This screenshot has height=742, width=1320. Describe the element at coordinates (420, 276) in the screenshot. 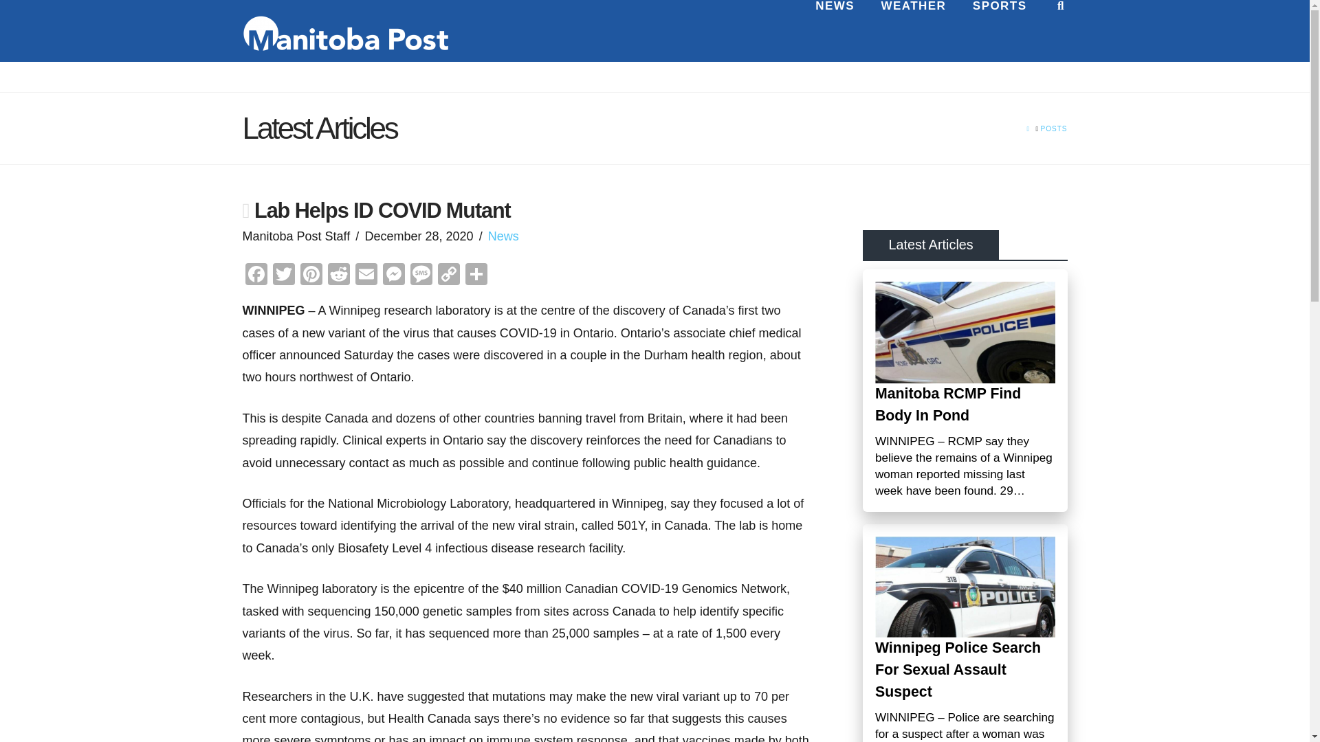

I see `Message` at that location.